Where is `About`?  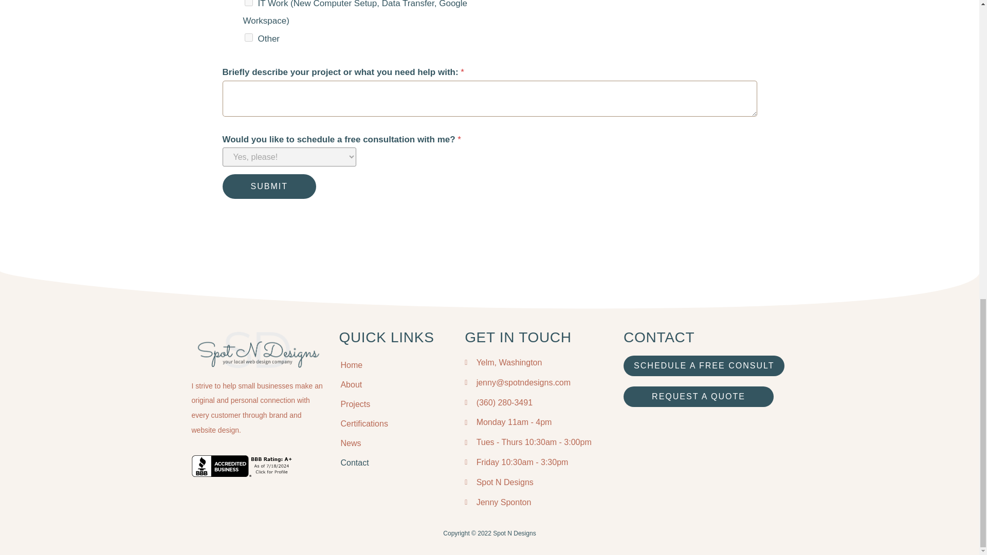
About is located at coordinates (394, 384).